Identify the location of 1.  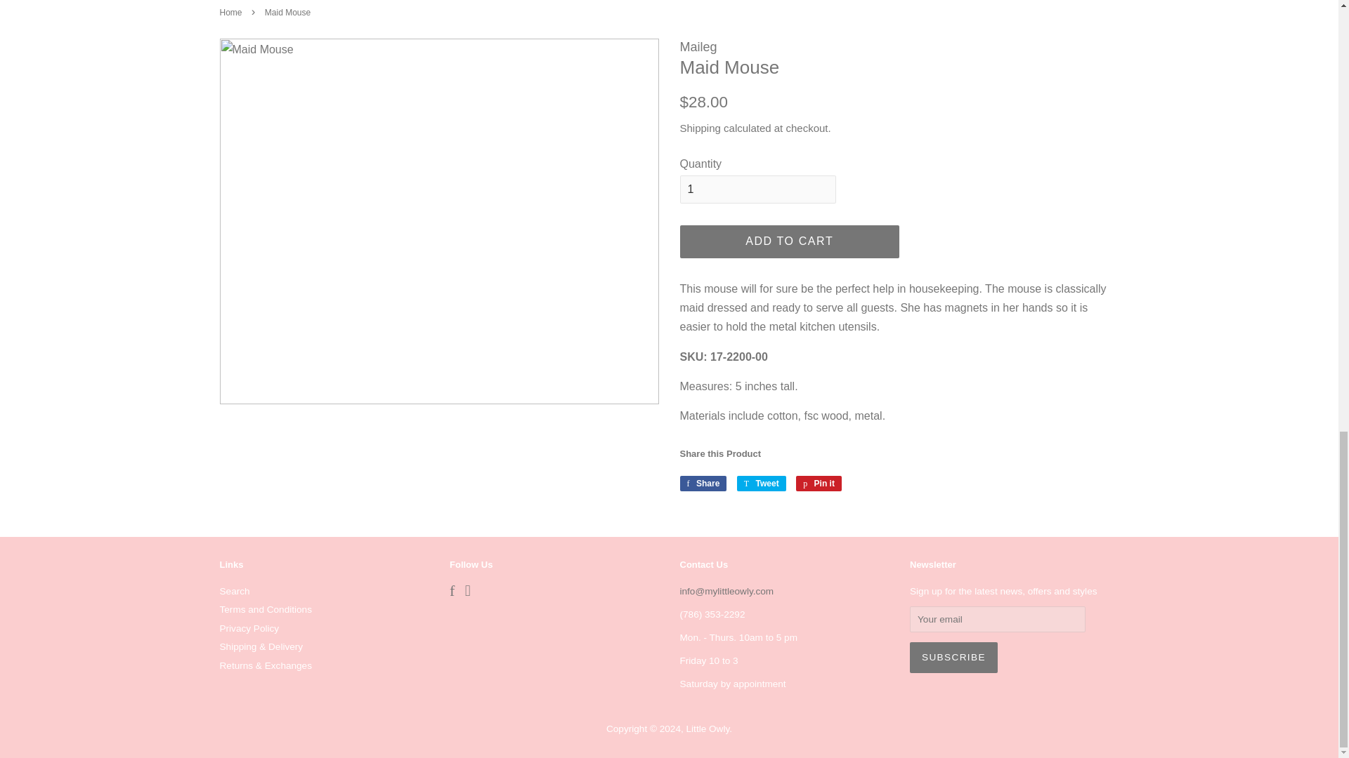
(757, 189).